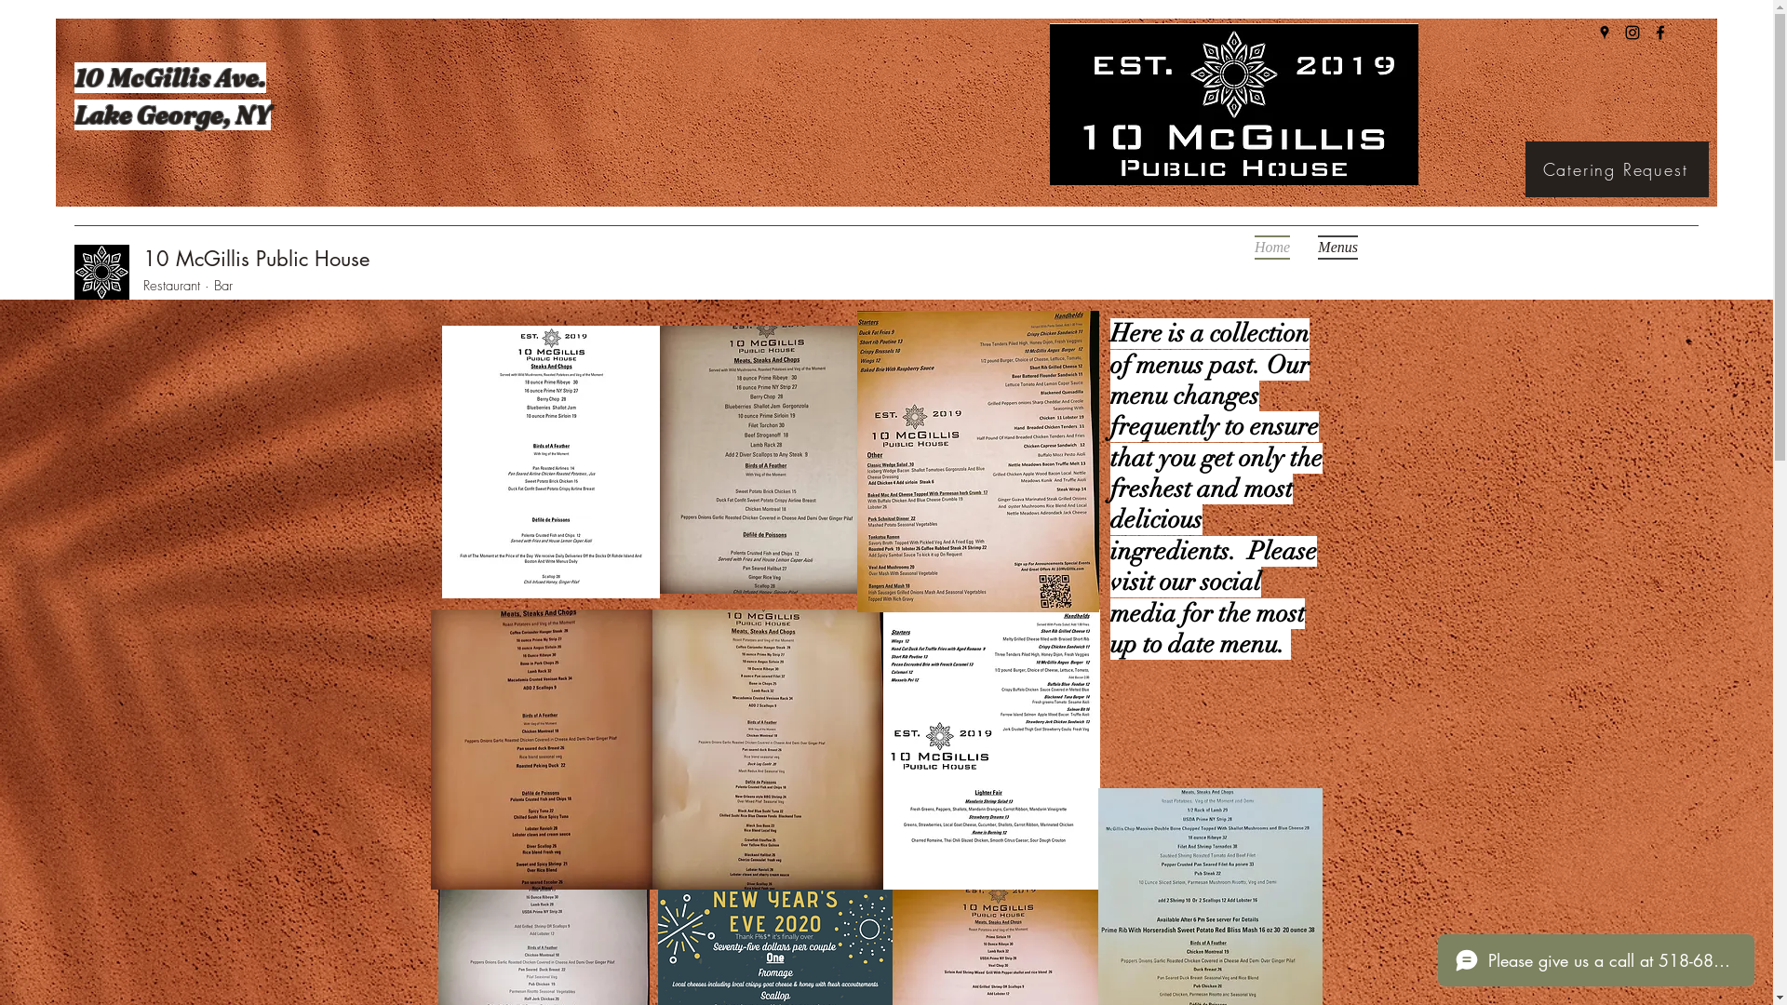  What do you see at coordinates (1618, 169) in the screenshot?
I see `Catering Request` at bounding box center [1618, 169].